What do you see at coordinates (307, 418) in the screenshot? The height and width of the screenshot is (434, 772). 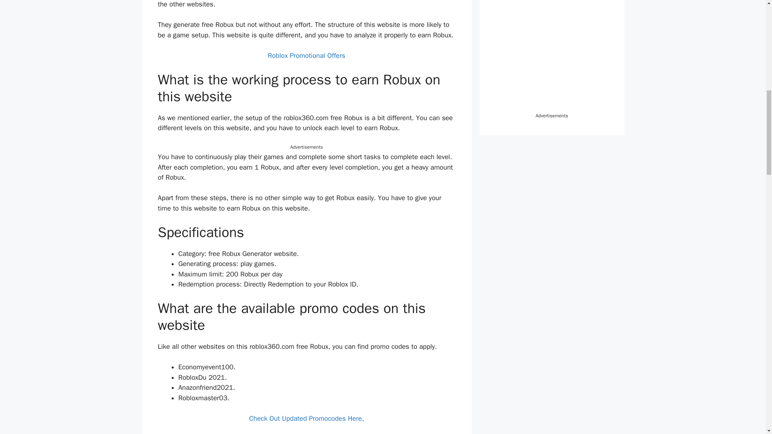 I see `Check Out Updated Promocodes Here,` at bounding box center [307, 418].